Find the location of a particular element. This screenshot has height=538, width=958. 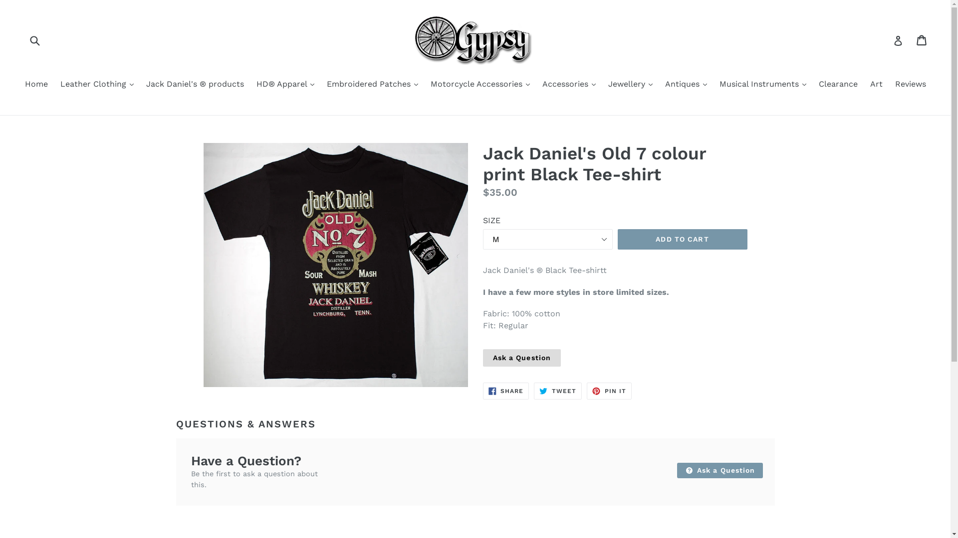

Cart
Cart is located at coordinates (922, 40).